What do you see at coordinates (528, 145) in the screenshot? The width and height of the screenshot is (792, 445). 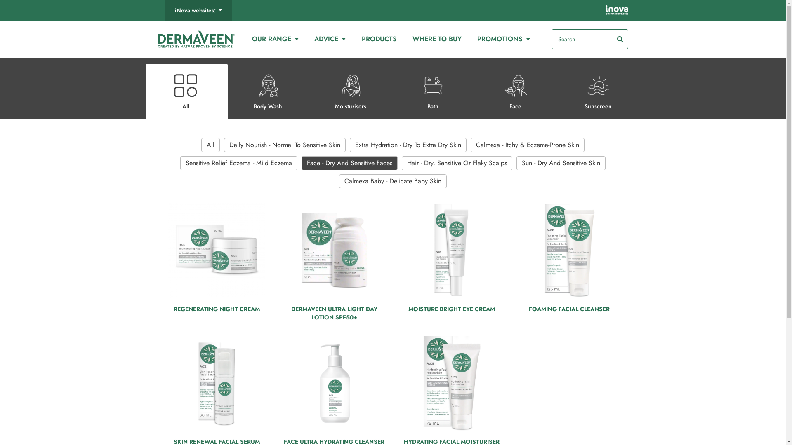 I see `Calmexa - Itchy & Eczema-Prone Skin` at bounding box center [528, 145].